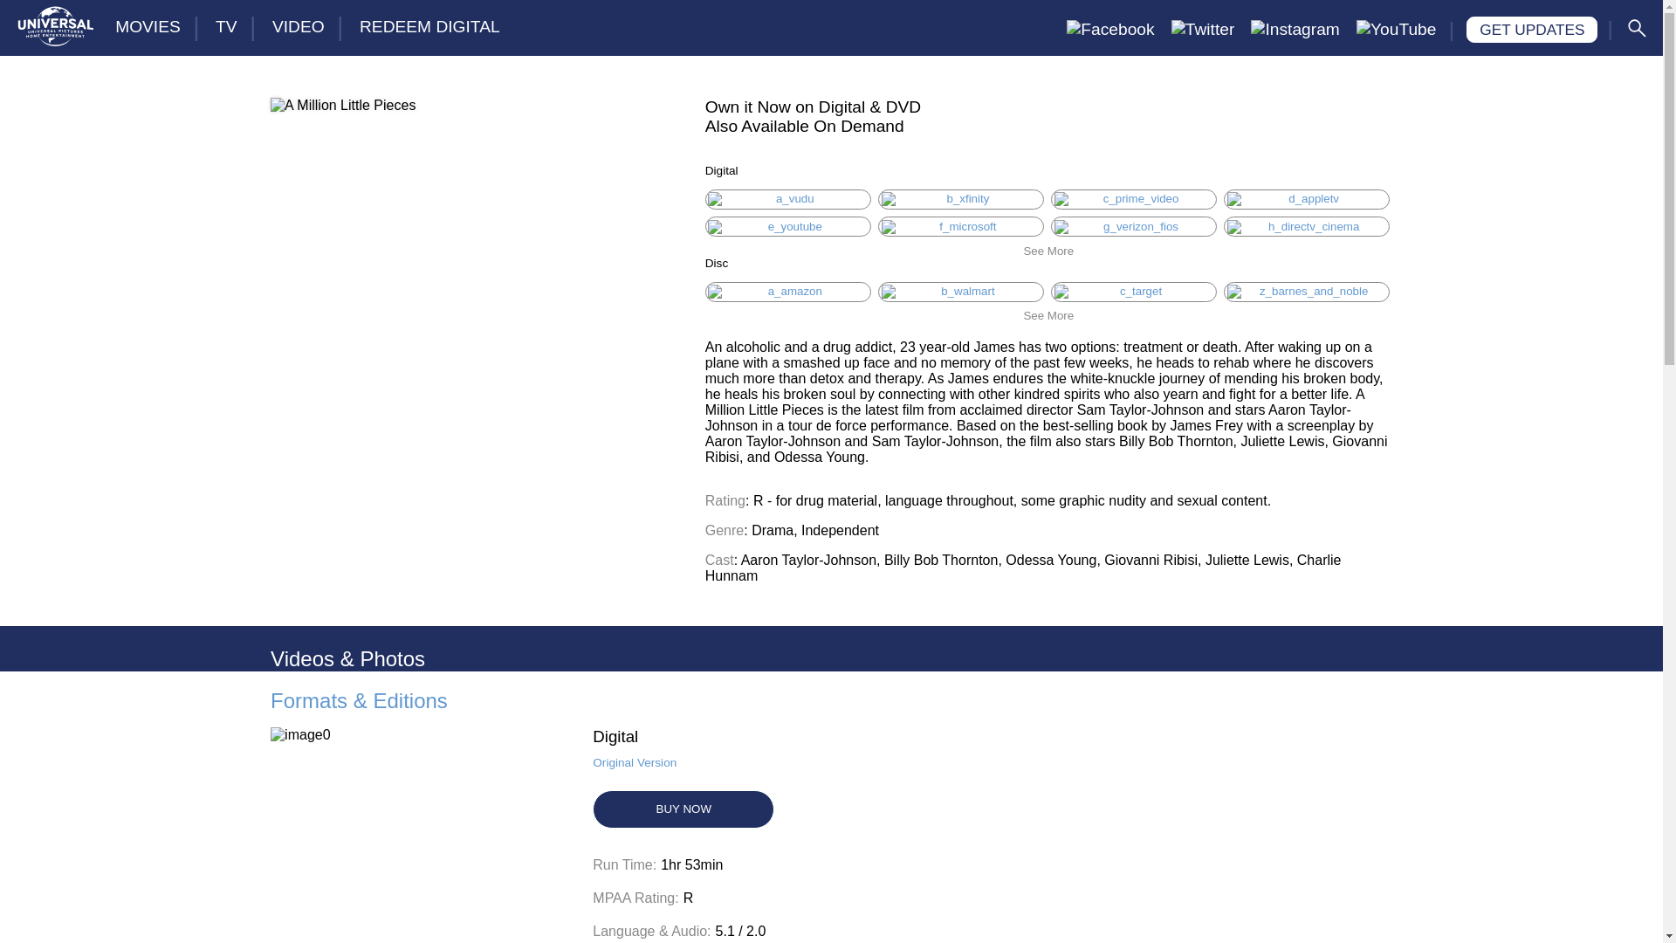  What do you see at coordinates (225, 26) in the screenshot?
I see `TV` at bounding box center [225, 26].